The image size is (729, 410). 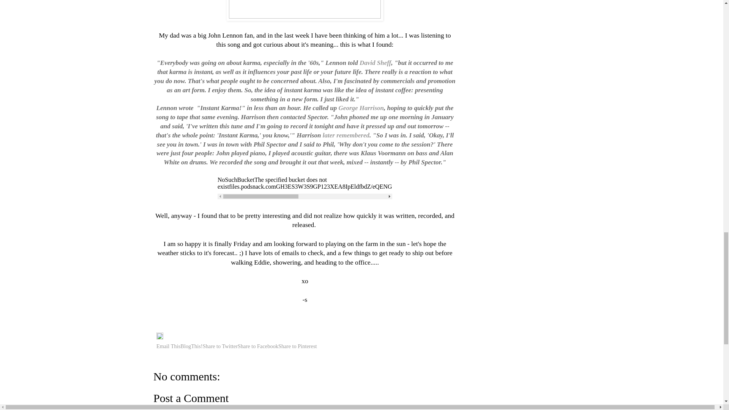 What do you see at coordinates (258, 346) in the screenshot?
I see `Share to Facebook` at bounding box center [258, 346].